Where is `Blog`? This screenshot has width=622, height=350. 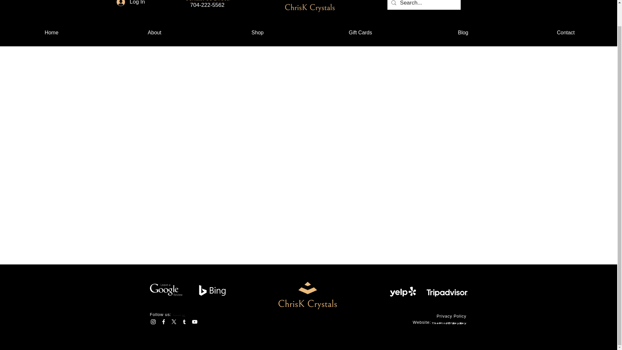
Blog is located at coordinates (463, 32).